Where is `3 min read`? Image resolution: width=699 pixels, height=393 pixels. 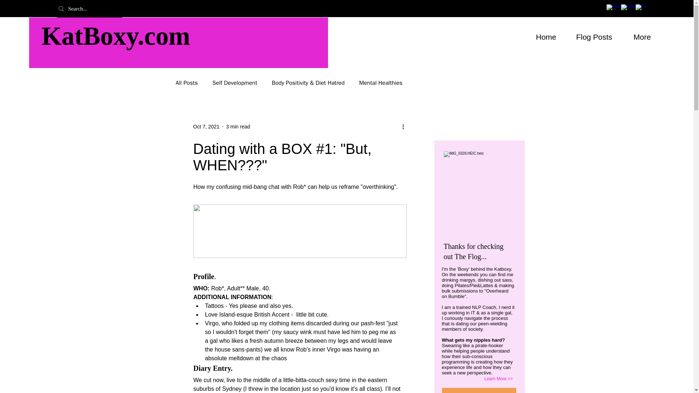 3 min read is located at coordinates (238, 127).